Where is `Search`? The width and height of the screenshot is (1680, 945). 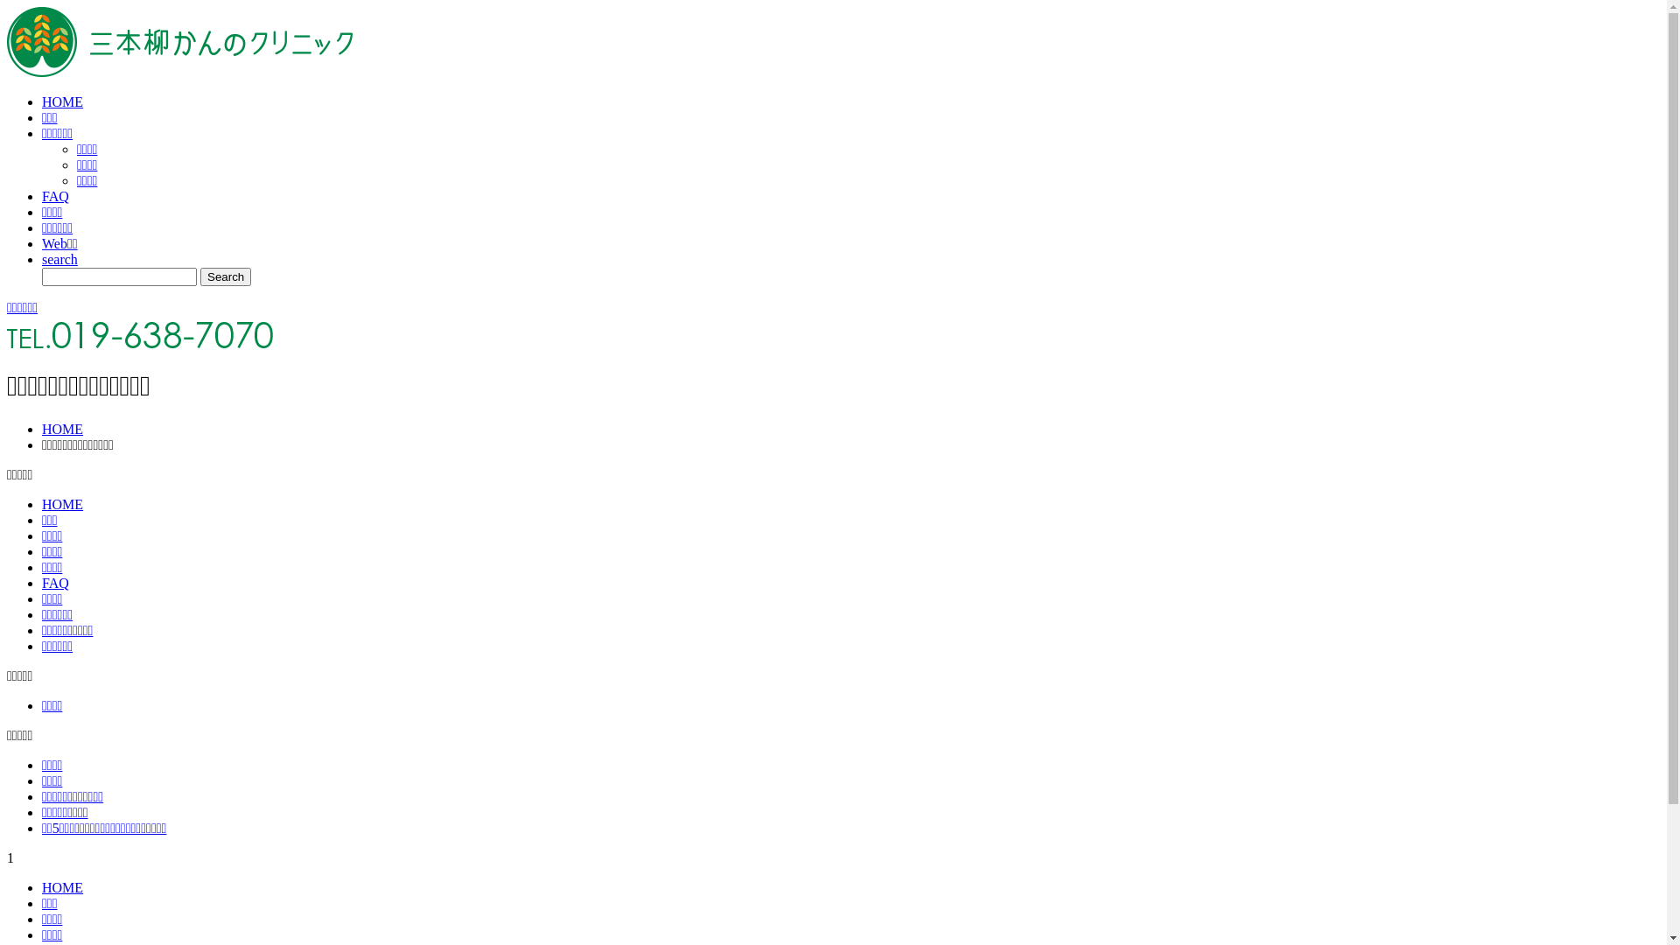 Search is located at coordinates (226, 276).